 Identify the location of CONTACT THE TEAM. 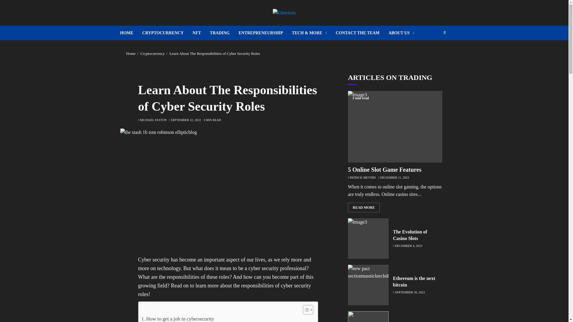
(362, 33).